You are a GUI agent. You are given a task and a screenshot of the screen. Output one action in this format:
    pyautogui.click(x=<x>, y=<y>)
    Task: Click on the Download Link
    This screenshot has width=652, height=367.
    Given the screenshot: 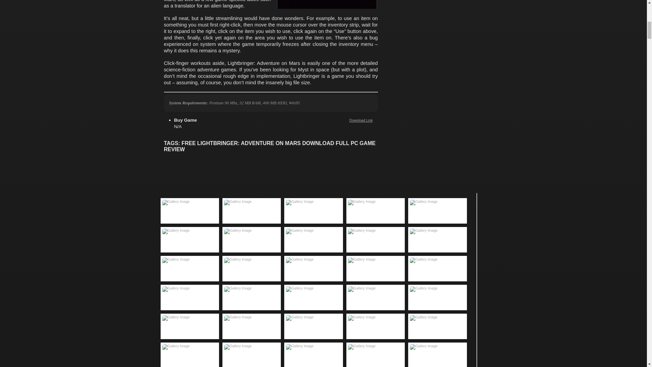 What is the action you would take?
    pyautogui.click(x=361, y=120)
    